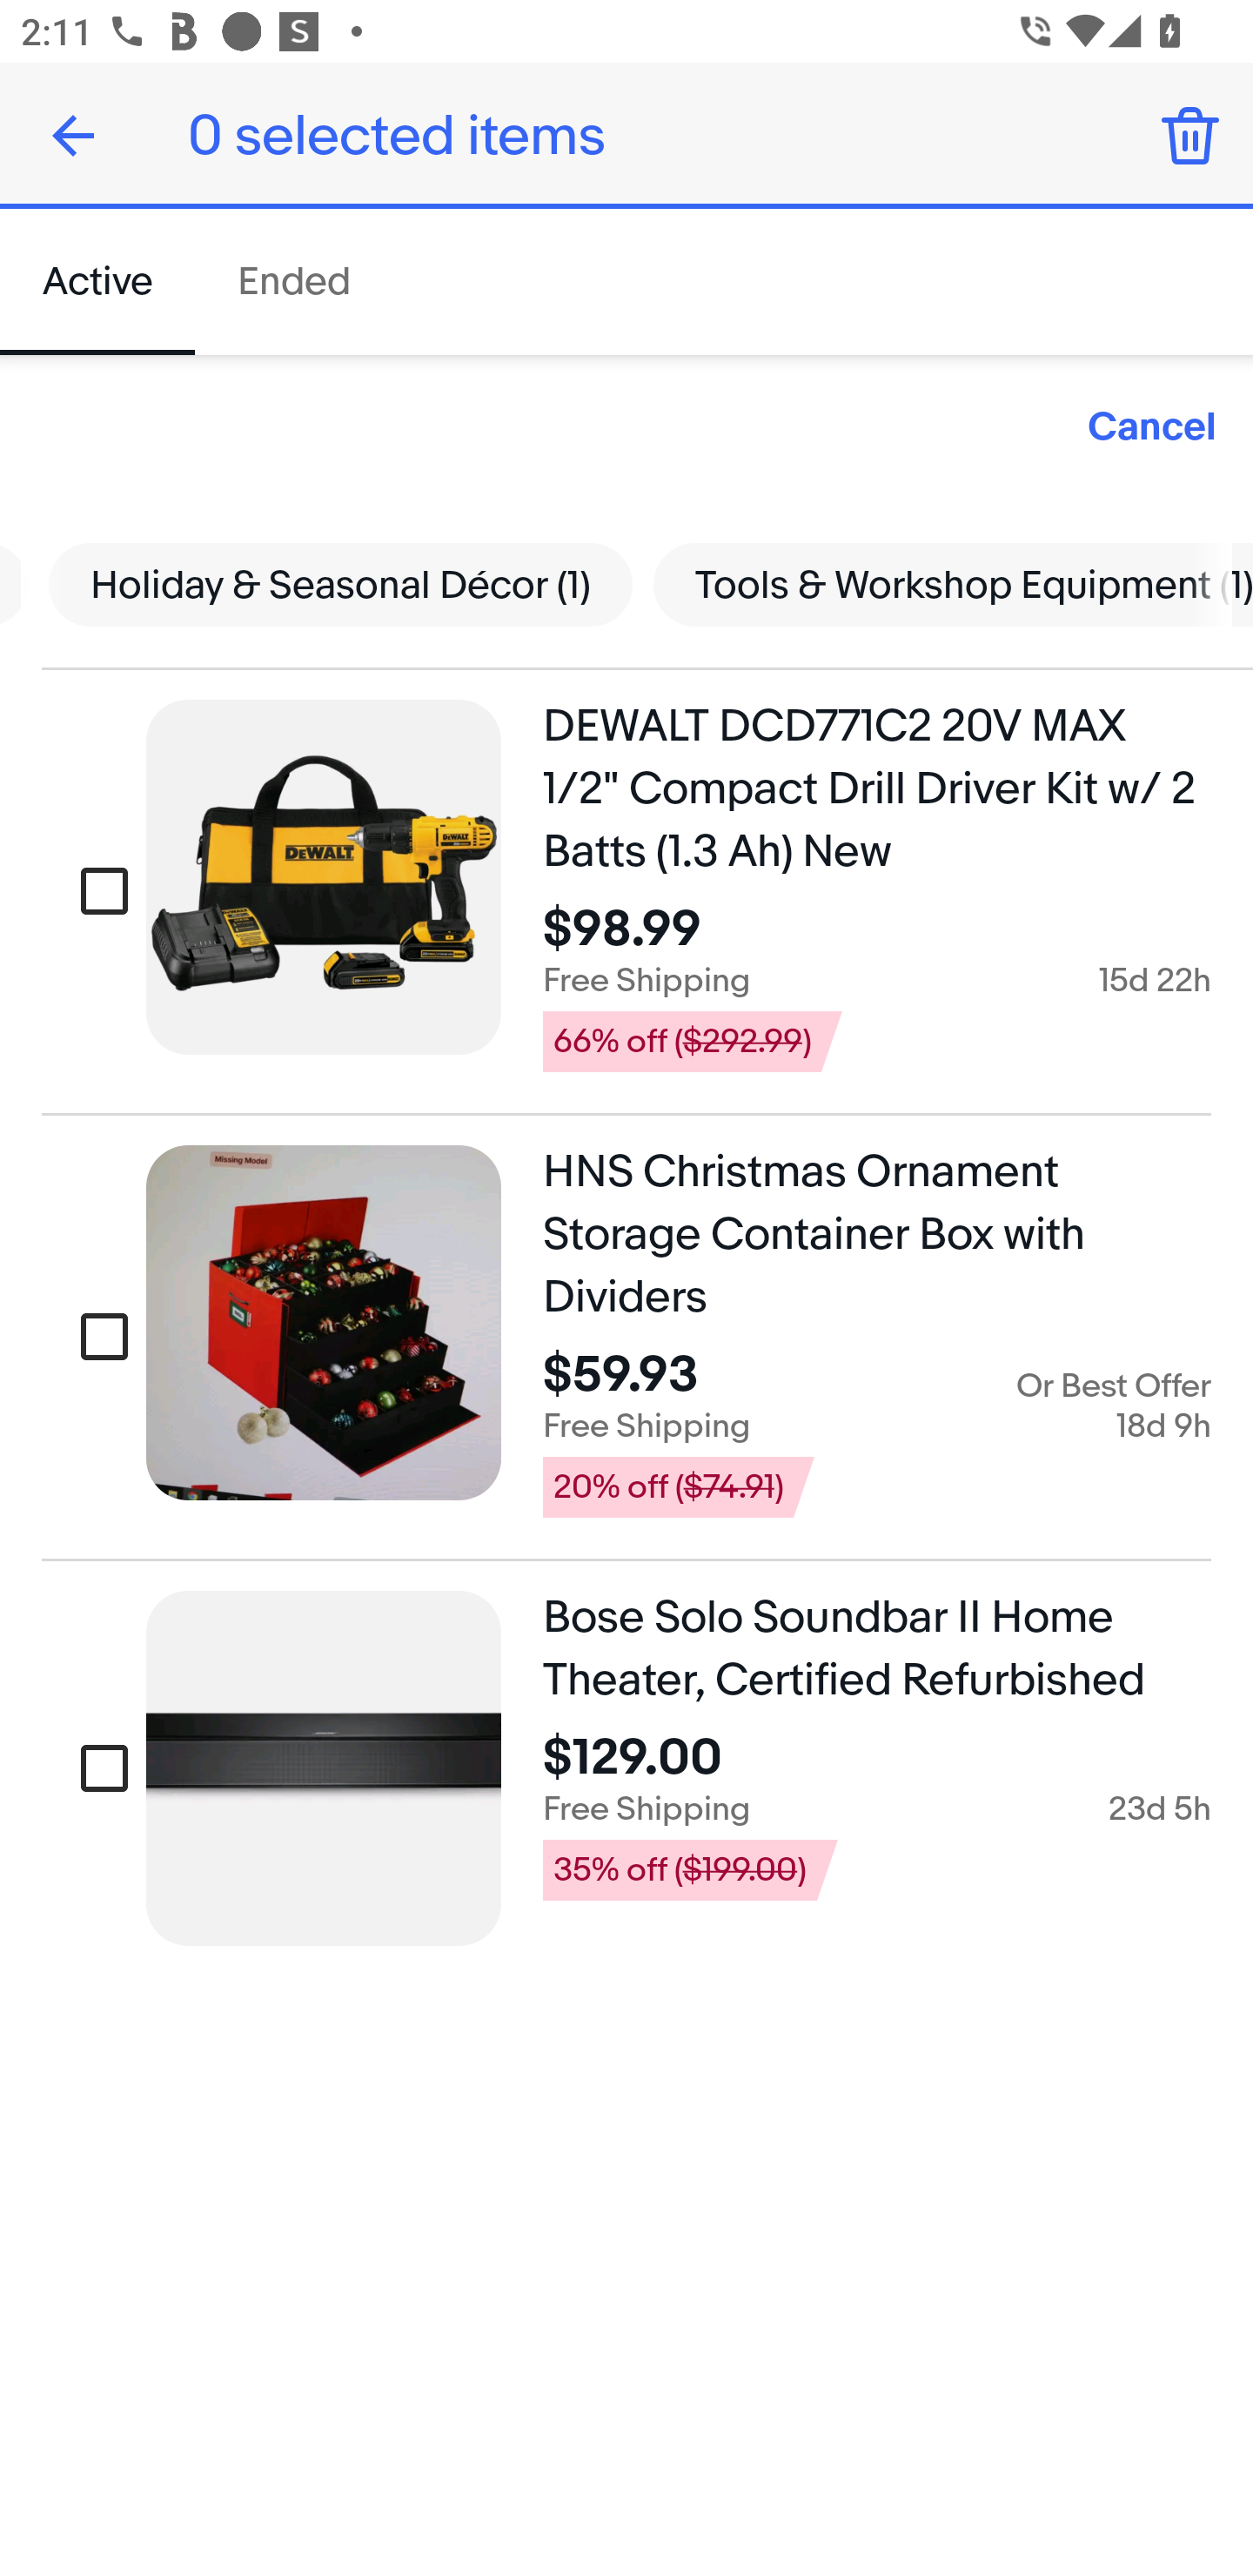 This screenshot has height=2576, width=1253. I want to click on Cancel, so click(1152, 428).